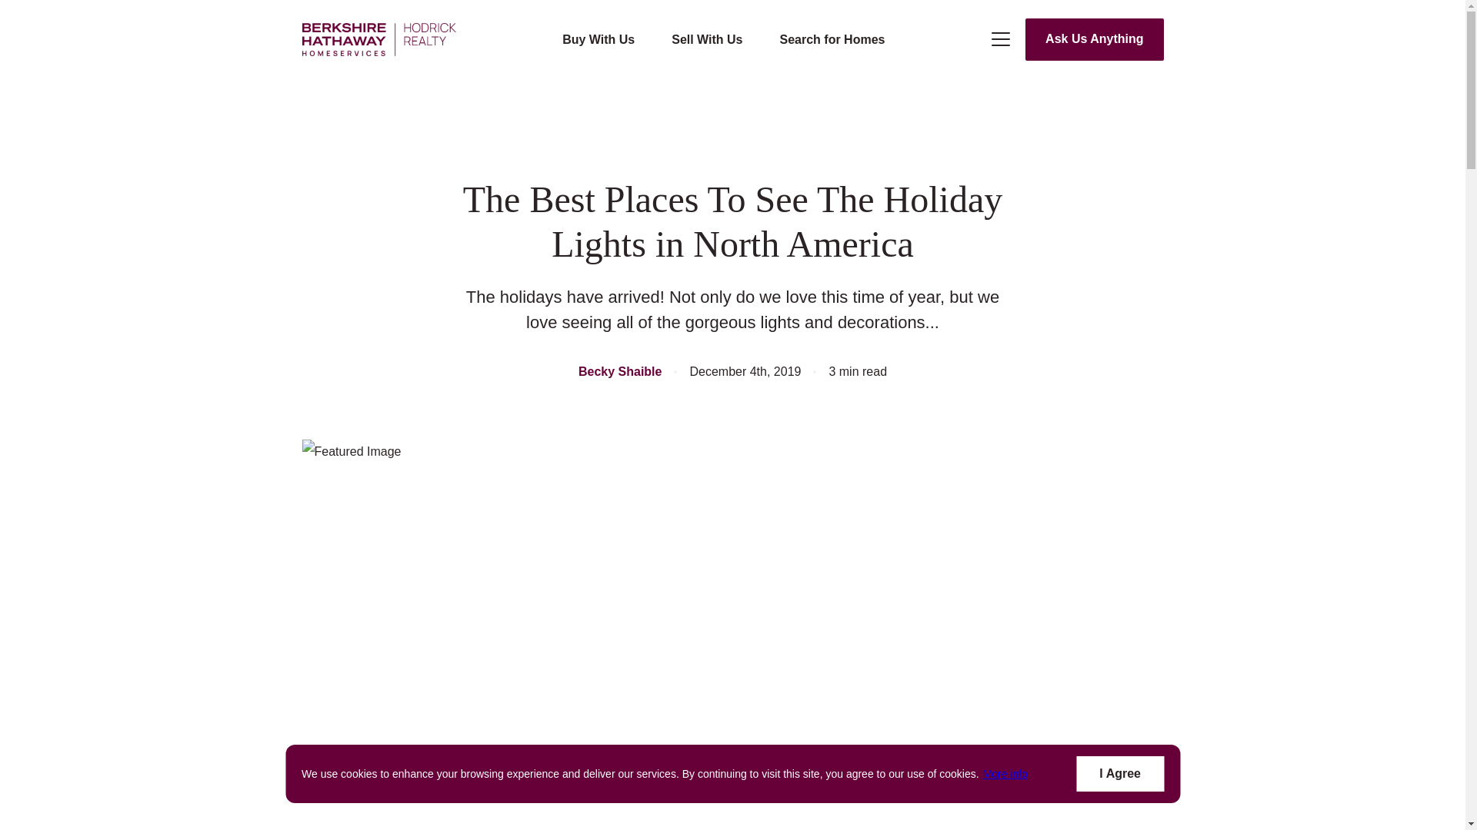 This screenshot has height=830, width=1477. I want to click on Sell With Us, so click(707, 40).